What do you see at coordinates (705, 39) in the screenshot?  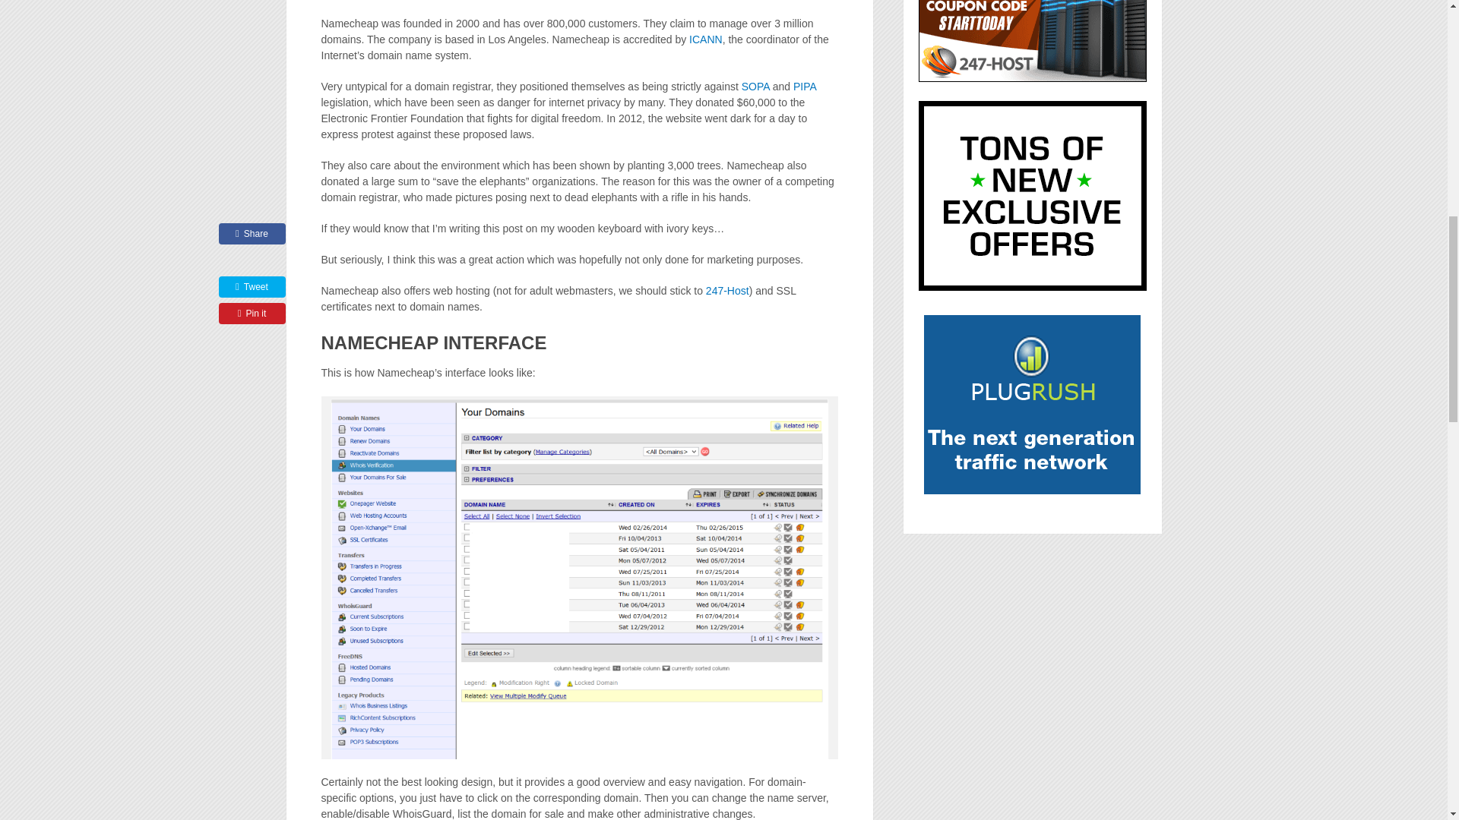 I see `ICANN` at bounding box center [705, 39].